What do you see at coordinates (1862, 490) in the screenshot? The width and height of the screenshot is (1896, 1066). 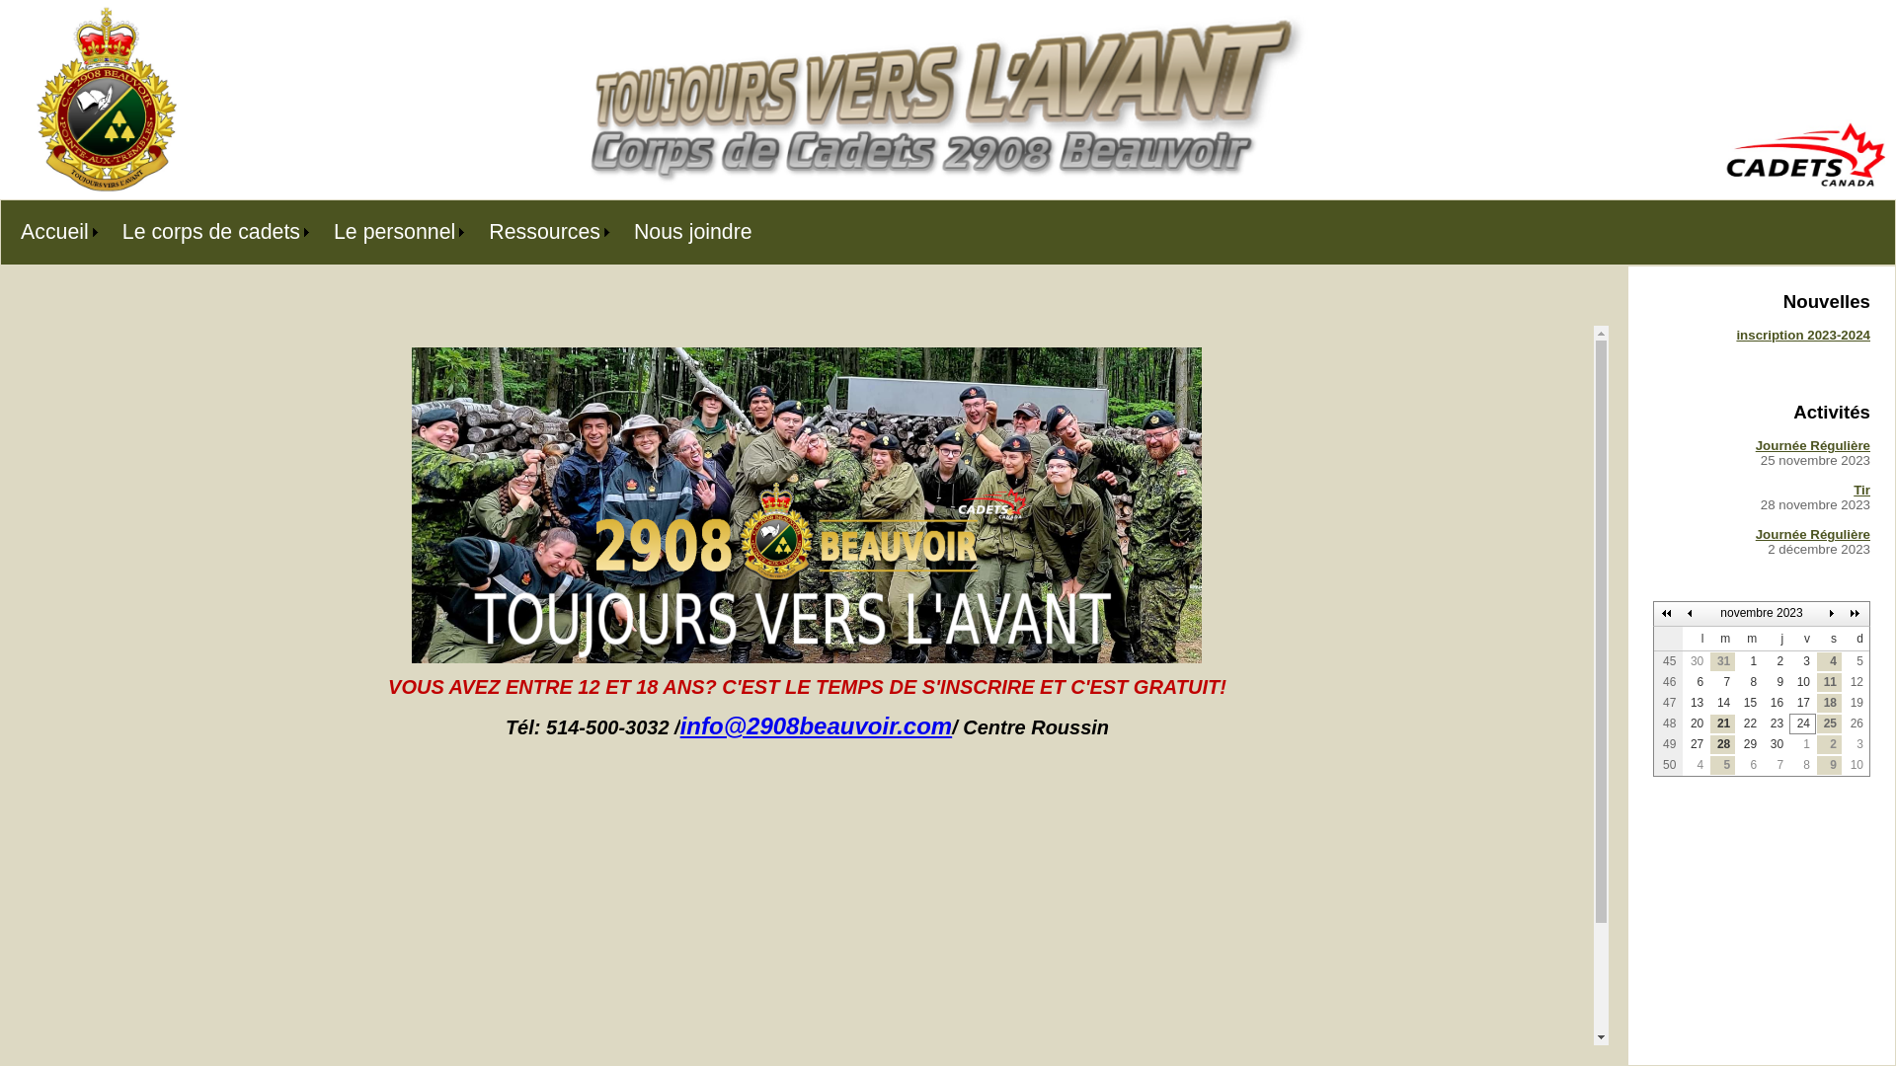 I see `Tir` at bounding box center [1862, 490].